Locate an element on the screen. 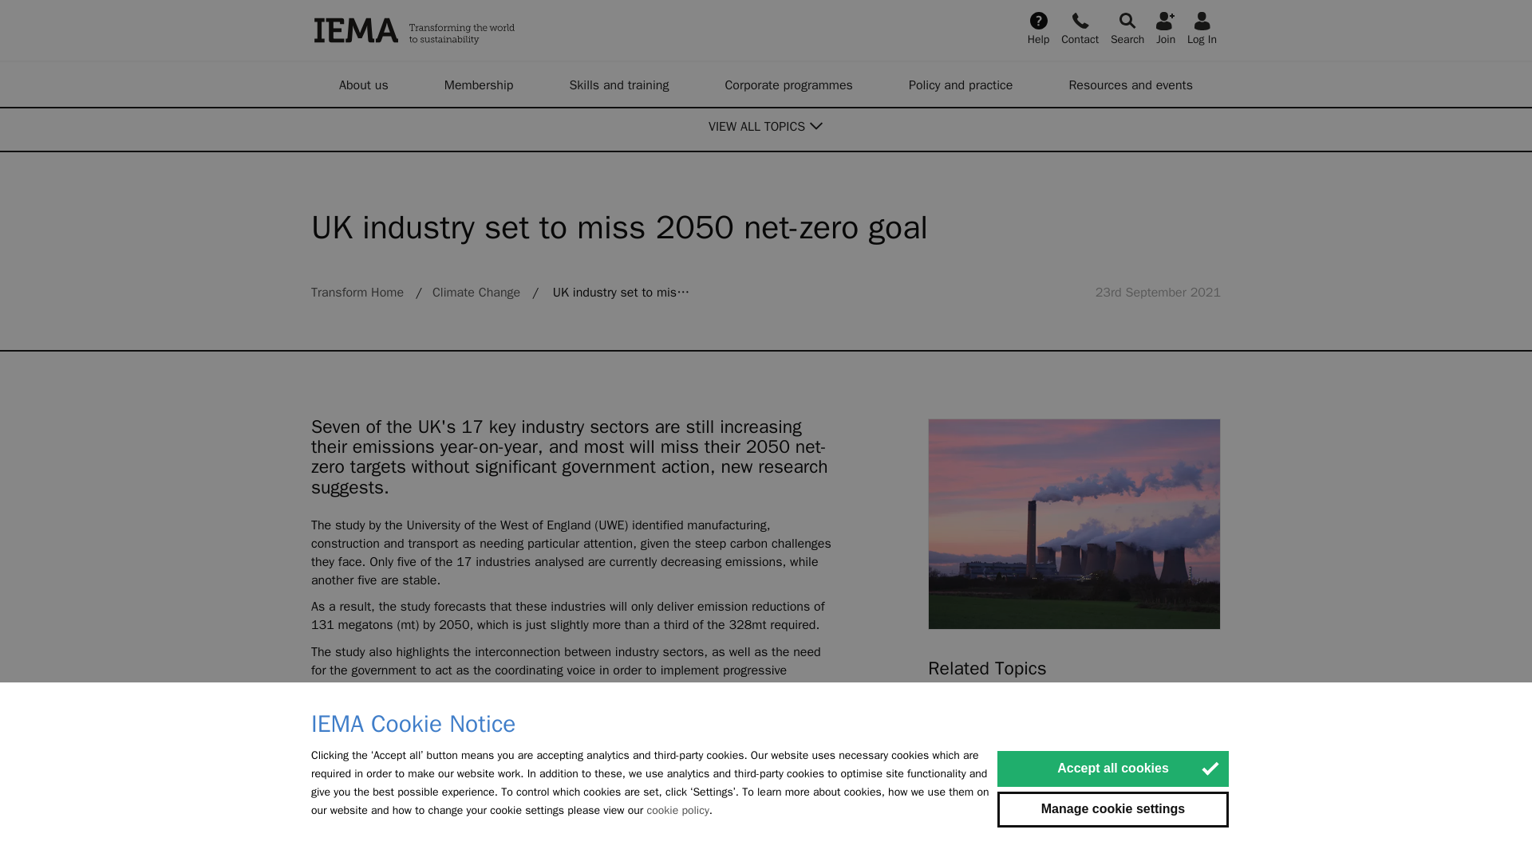 This screenshot has height=861, width=1532. IEMA is located at coordinates (495, 30).